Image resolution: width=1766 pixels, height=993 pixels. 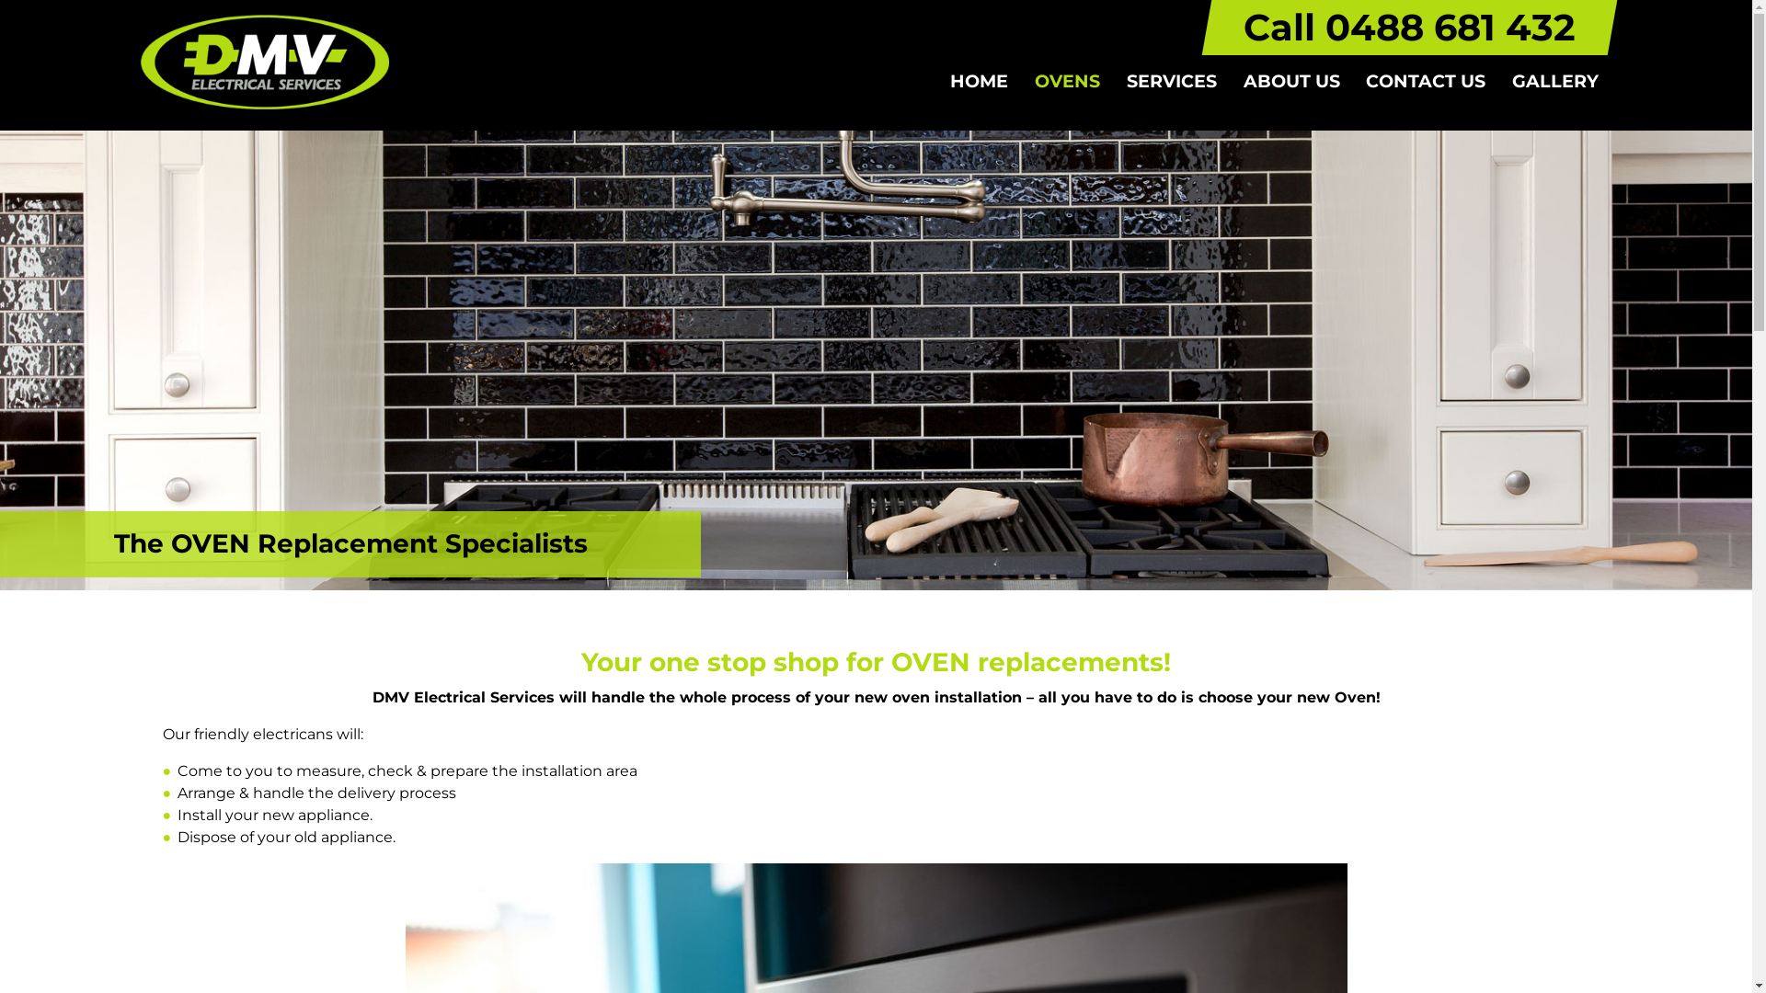 I want to click on OVENS, so click(x=1068, y=82).